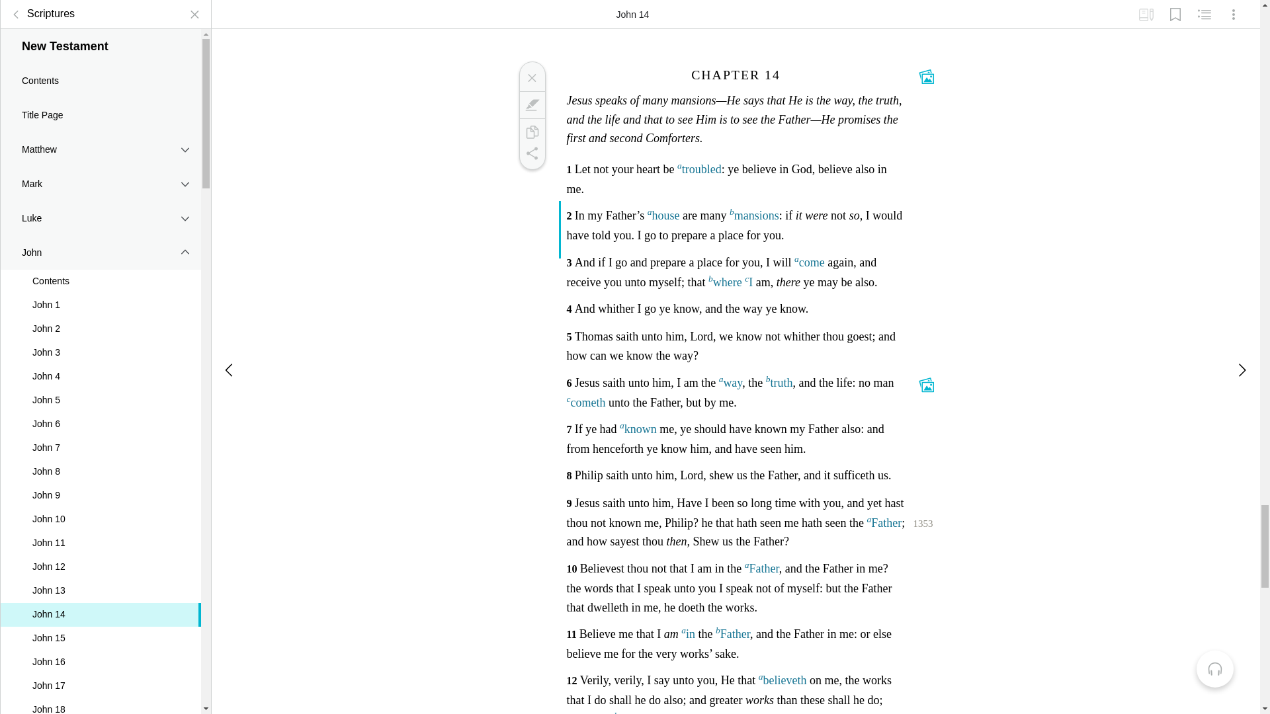 The image size is (1270, 714). Describe the element at coordinates (1234, 9) in the screenshot. I see `Options` at that location.